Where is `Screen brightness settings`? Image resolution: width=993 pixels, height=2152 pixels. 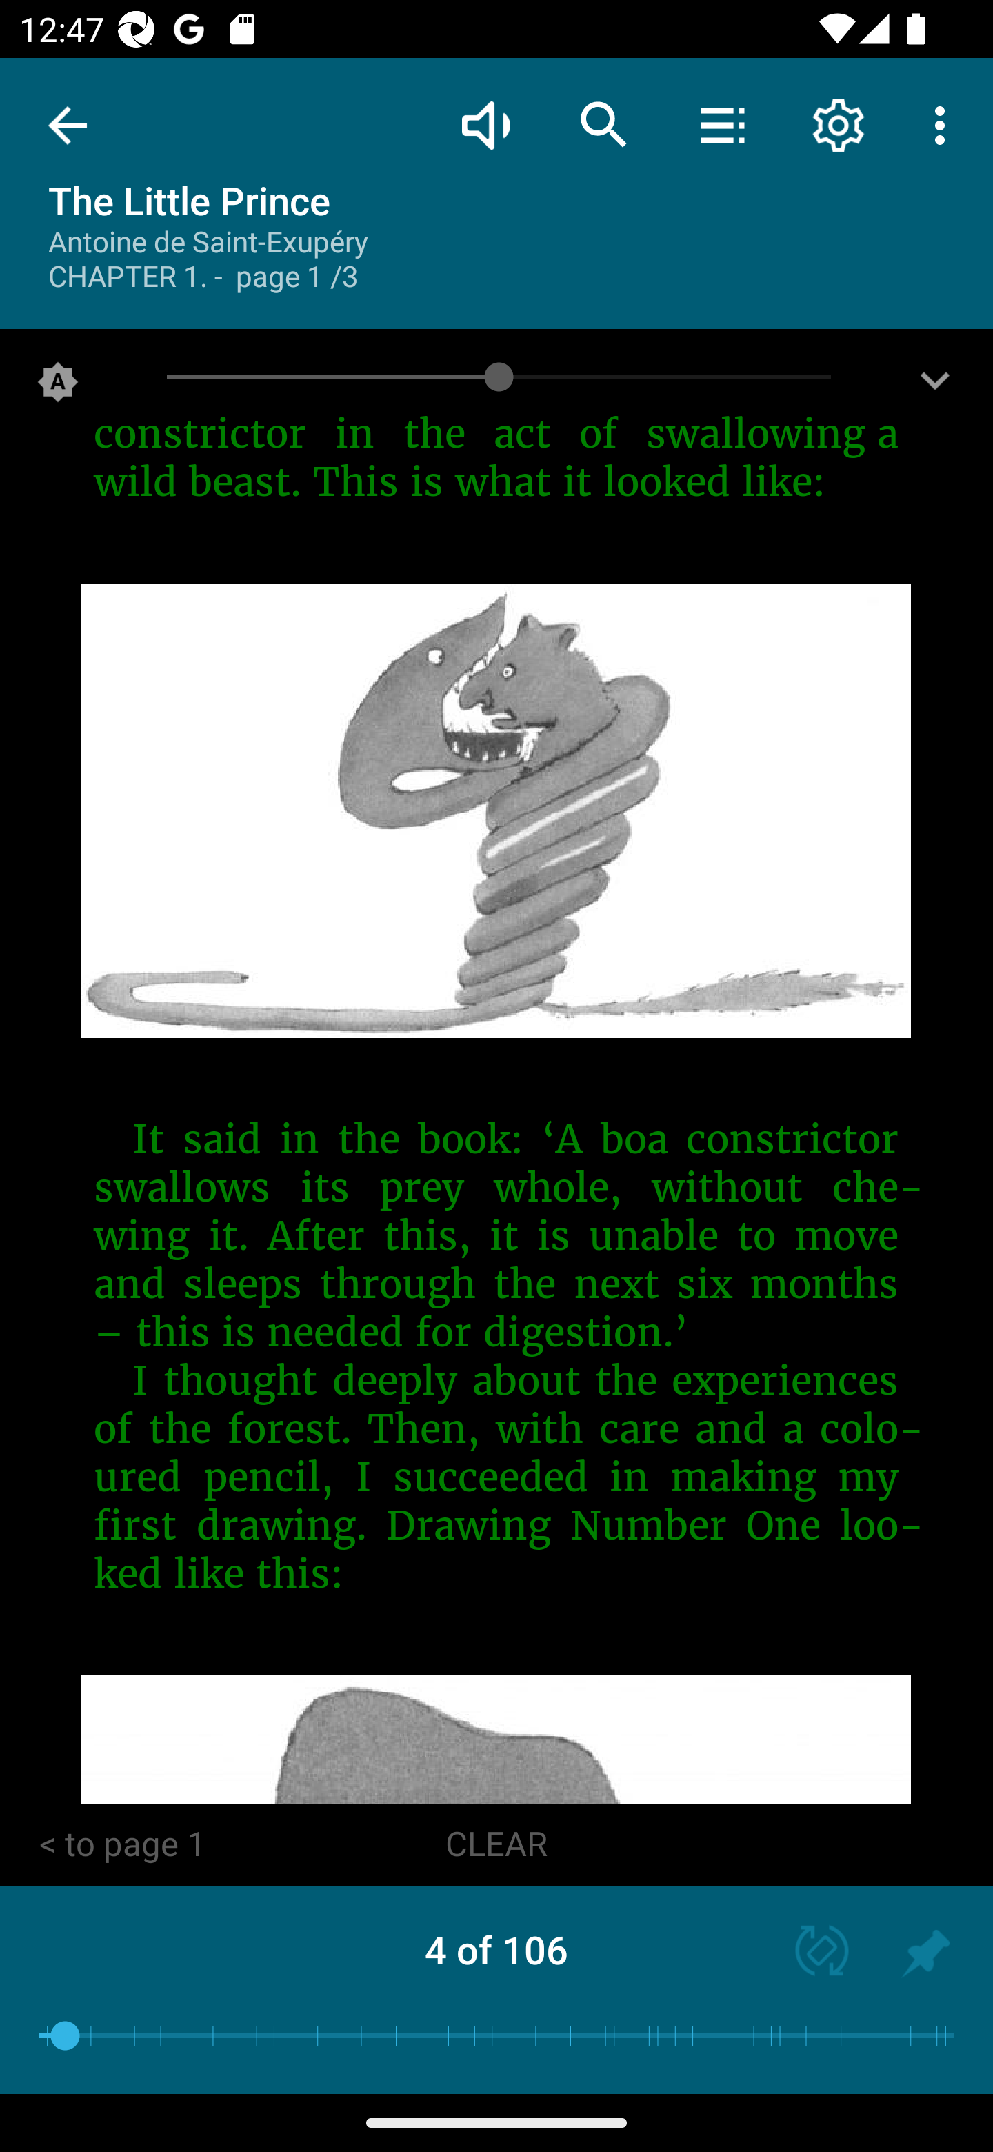
Screen brightness settings is located at coordinates (935, 387).